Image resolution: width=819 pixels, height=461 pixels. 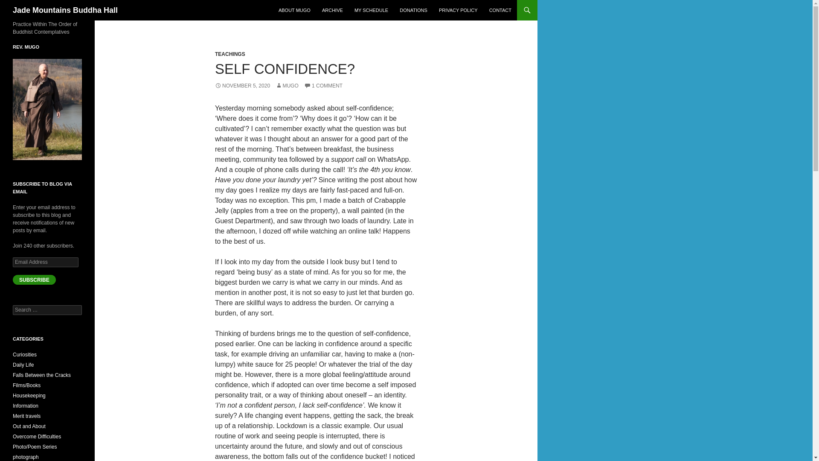 I want to click on Information, so click(x=26, y=406).